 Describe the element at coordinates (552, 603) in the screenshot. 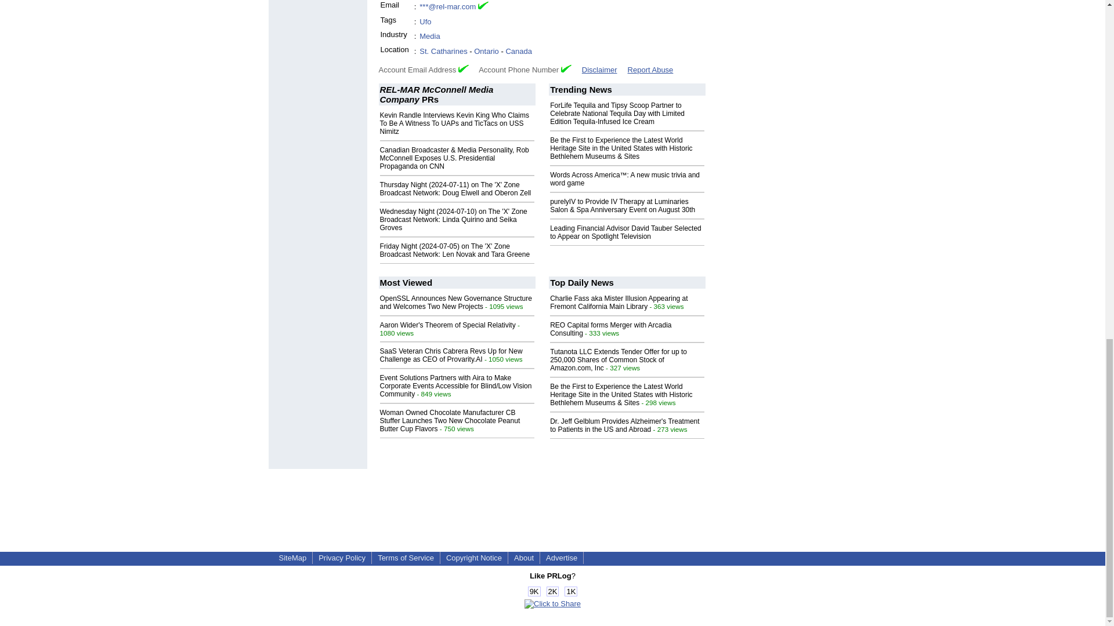

I see `Share this page!` at that location.